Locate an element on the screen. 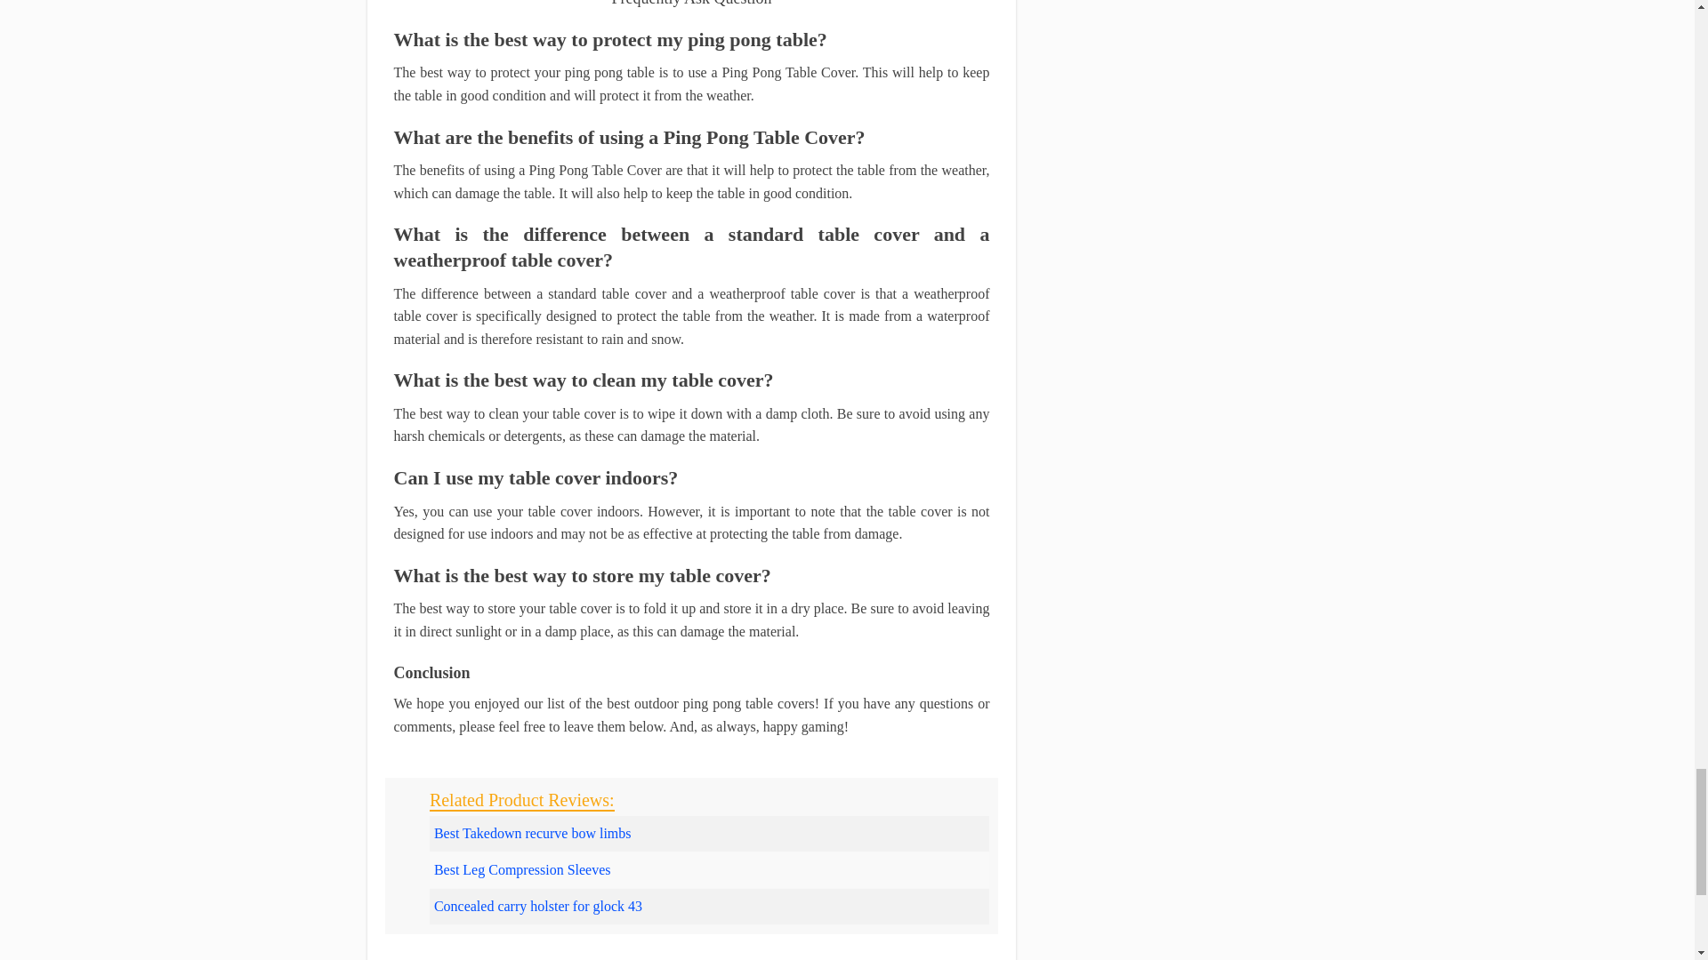 Image resolution: width=1708 pixels, height=960 pixels. Concealed carry holster for glock 43 is located at coordinates (537, 906).